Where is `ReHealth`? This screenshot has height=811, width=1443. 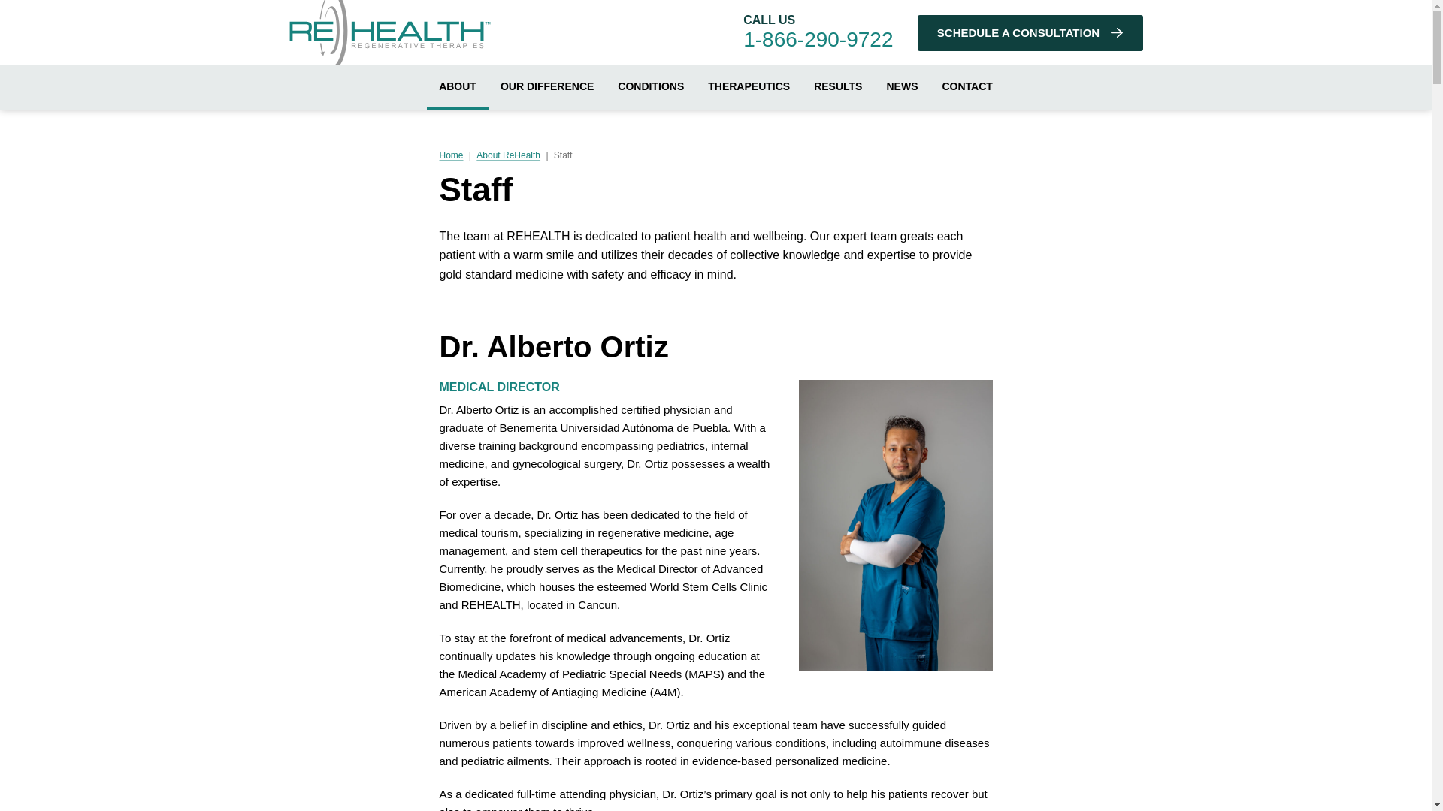 ReHealth is located at coordinates (389, 38).